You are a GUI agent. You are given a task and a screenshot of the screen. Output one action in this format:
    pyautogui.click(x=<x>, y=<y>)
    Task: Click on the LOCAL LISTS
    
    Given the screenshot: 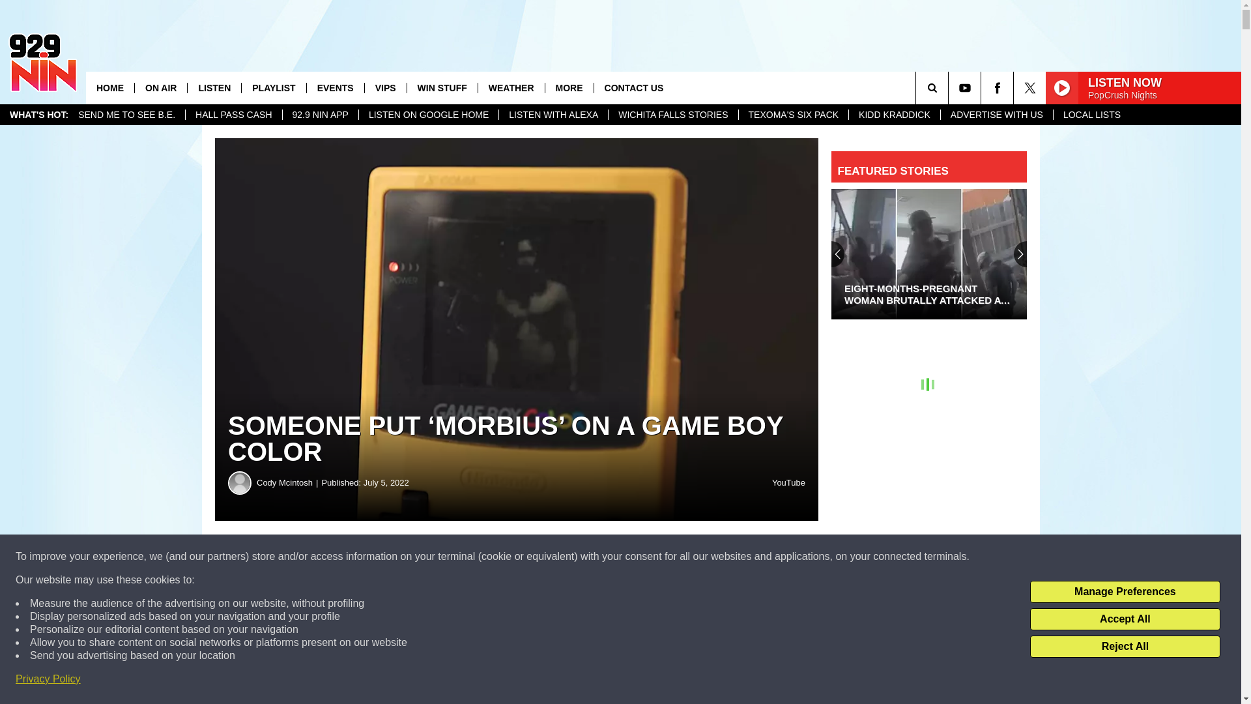 What is the action you would take?
    pyautogui.click(x=1092, y=115)
    